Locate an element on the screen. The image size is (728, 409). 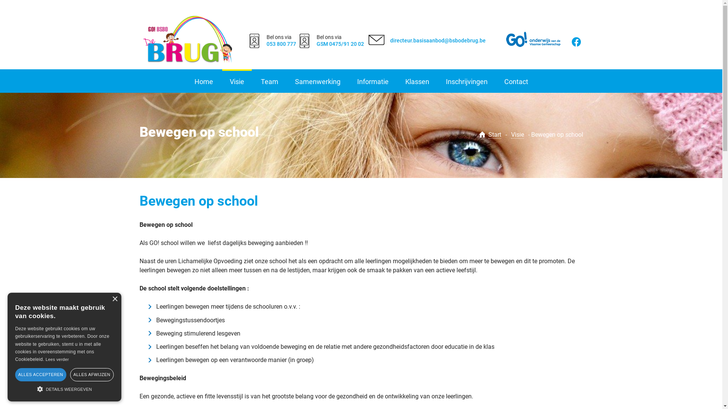
Lees verder is located at coordinates (57, 359).